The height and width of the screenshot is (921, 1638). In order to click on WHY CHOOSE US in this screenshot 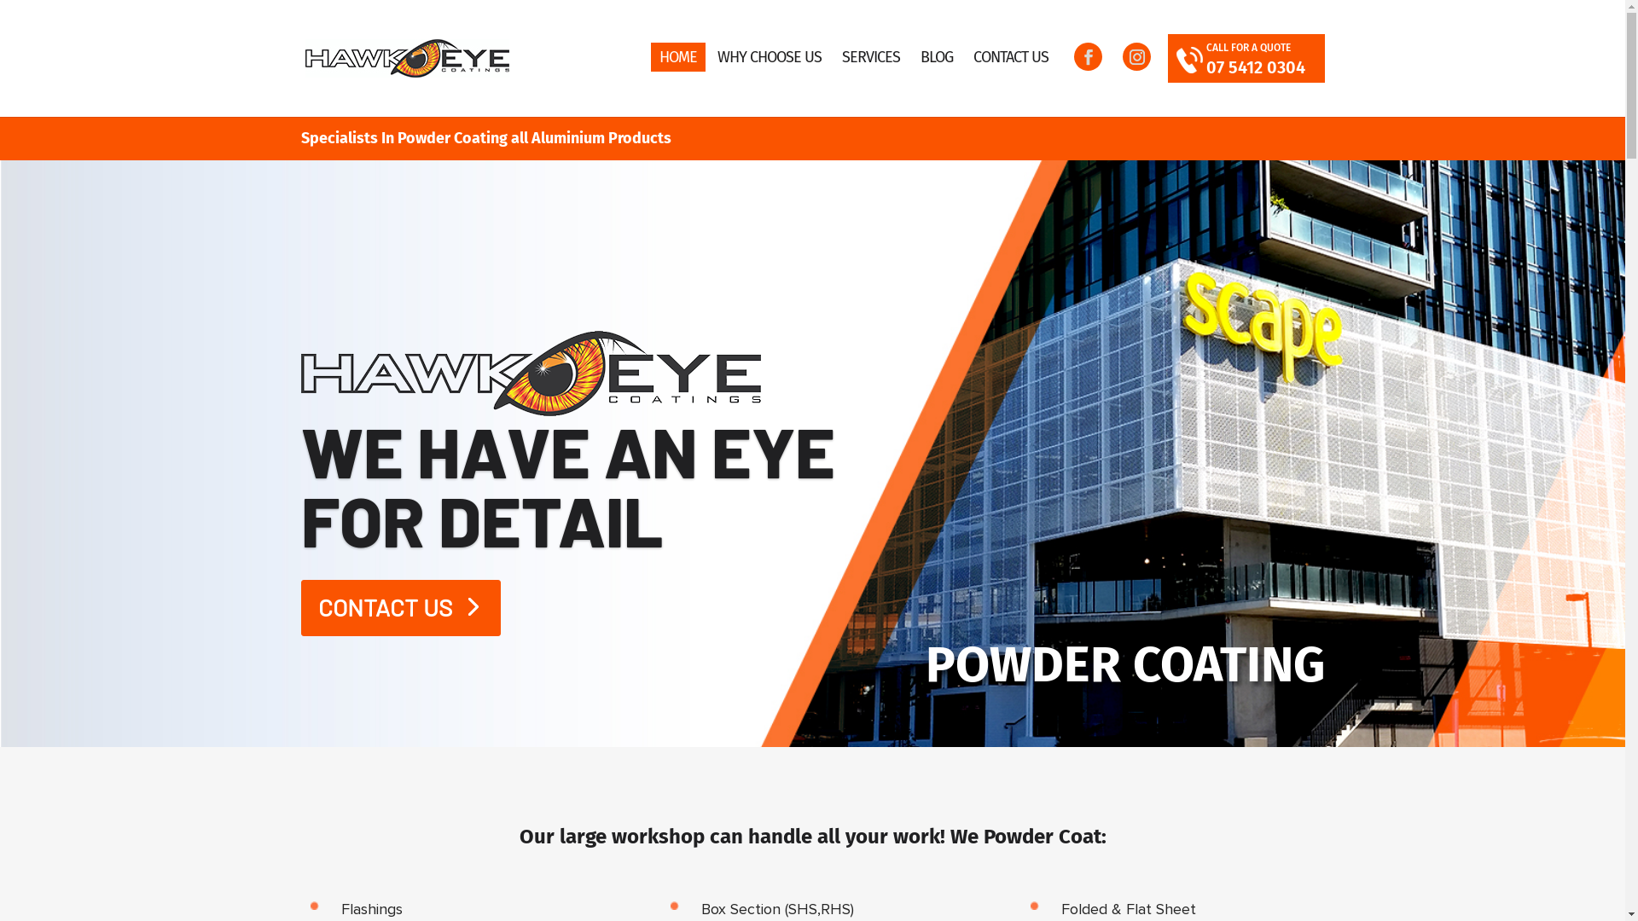, I will do `click(769, 57)`.